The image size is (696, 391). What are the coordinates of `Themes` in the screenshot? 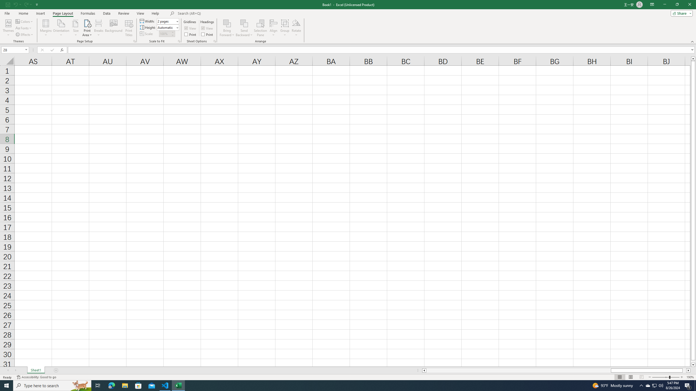 It's located at (8, 28).